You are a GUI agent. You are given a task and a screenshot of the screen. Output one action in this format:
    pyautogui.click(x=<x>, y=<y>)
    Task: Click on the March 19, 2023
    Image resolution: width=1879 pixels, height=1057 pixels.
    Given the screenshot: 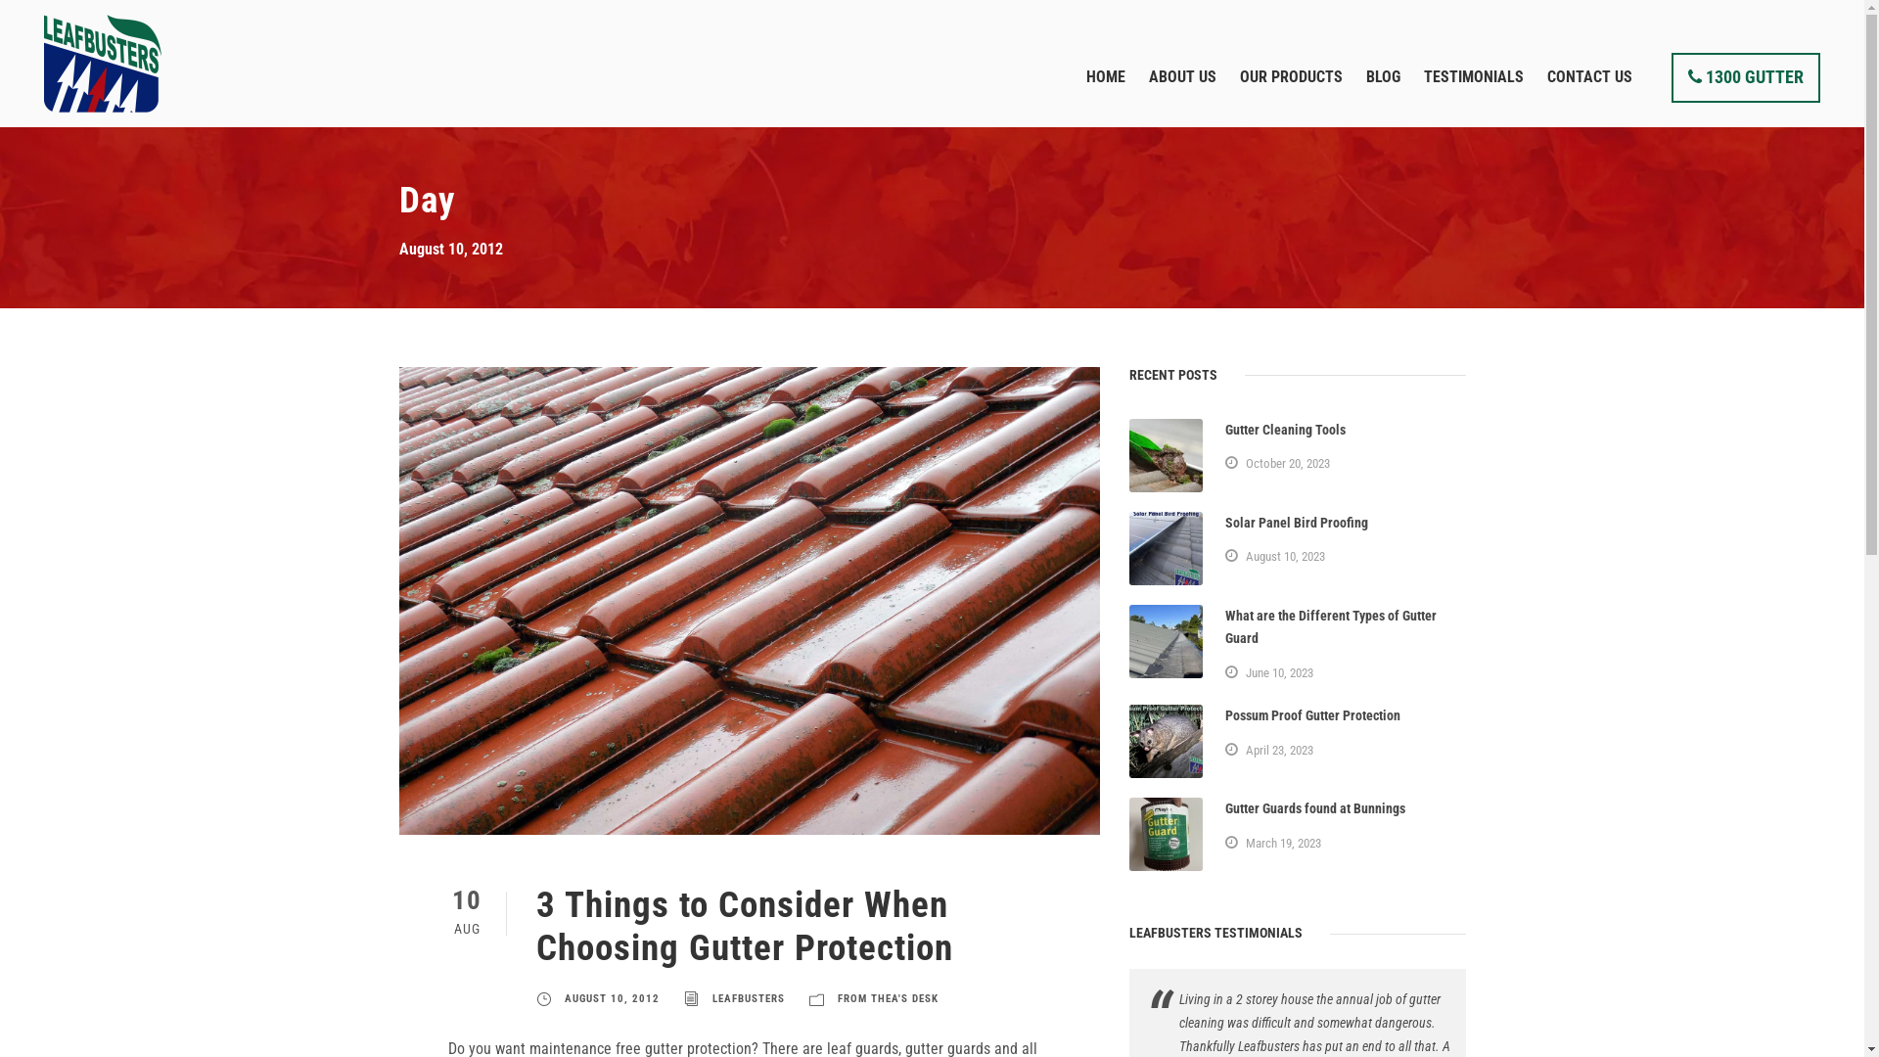 What is the action you would take?
    pyautogui.click(x=1284, y=844)
    